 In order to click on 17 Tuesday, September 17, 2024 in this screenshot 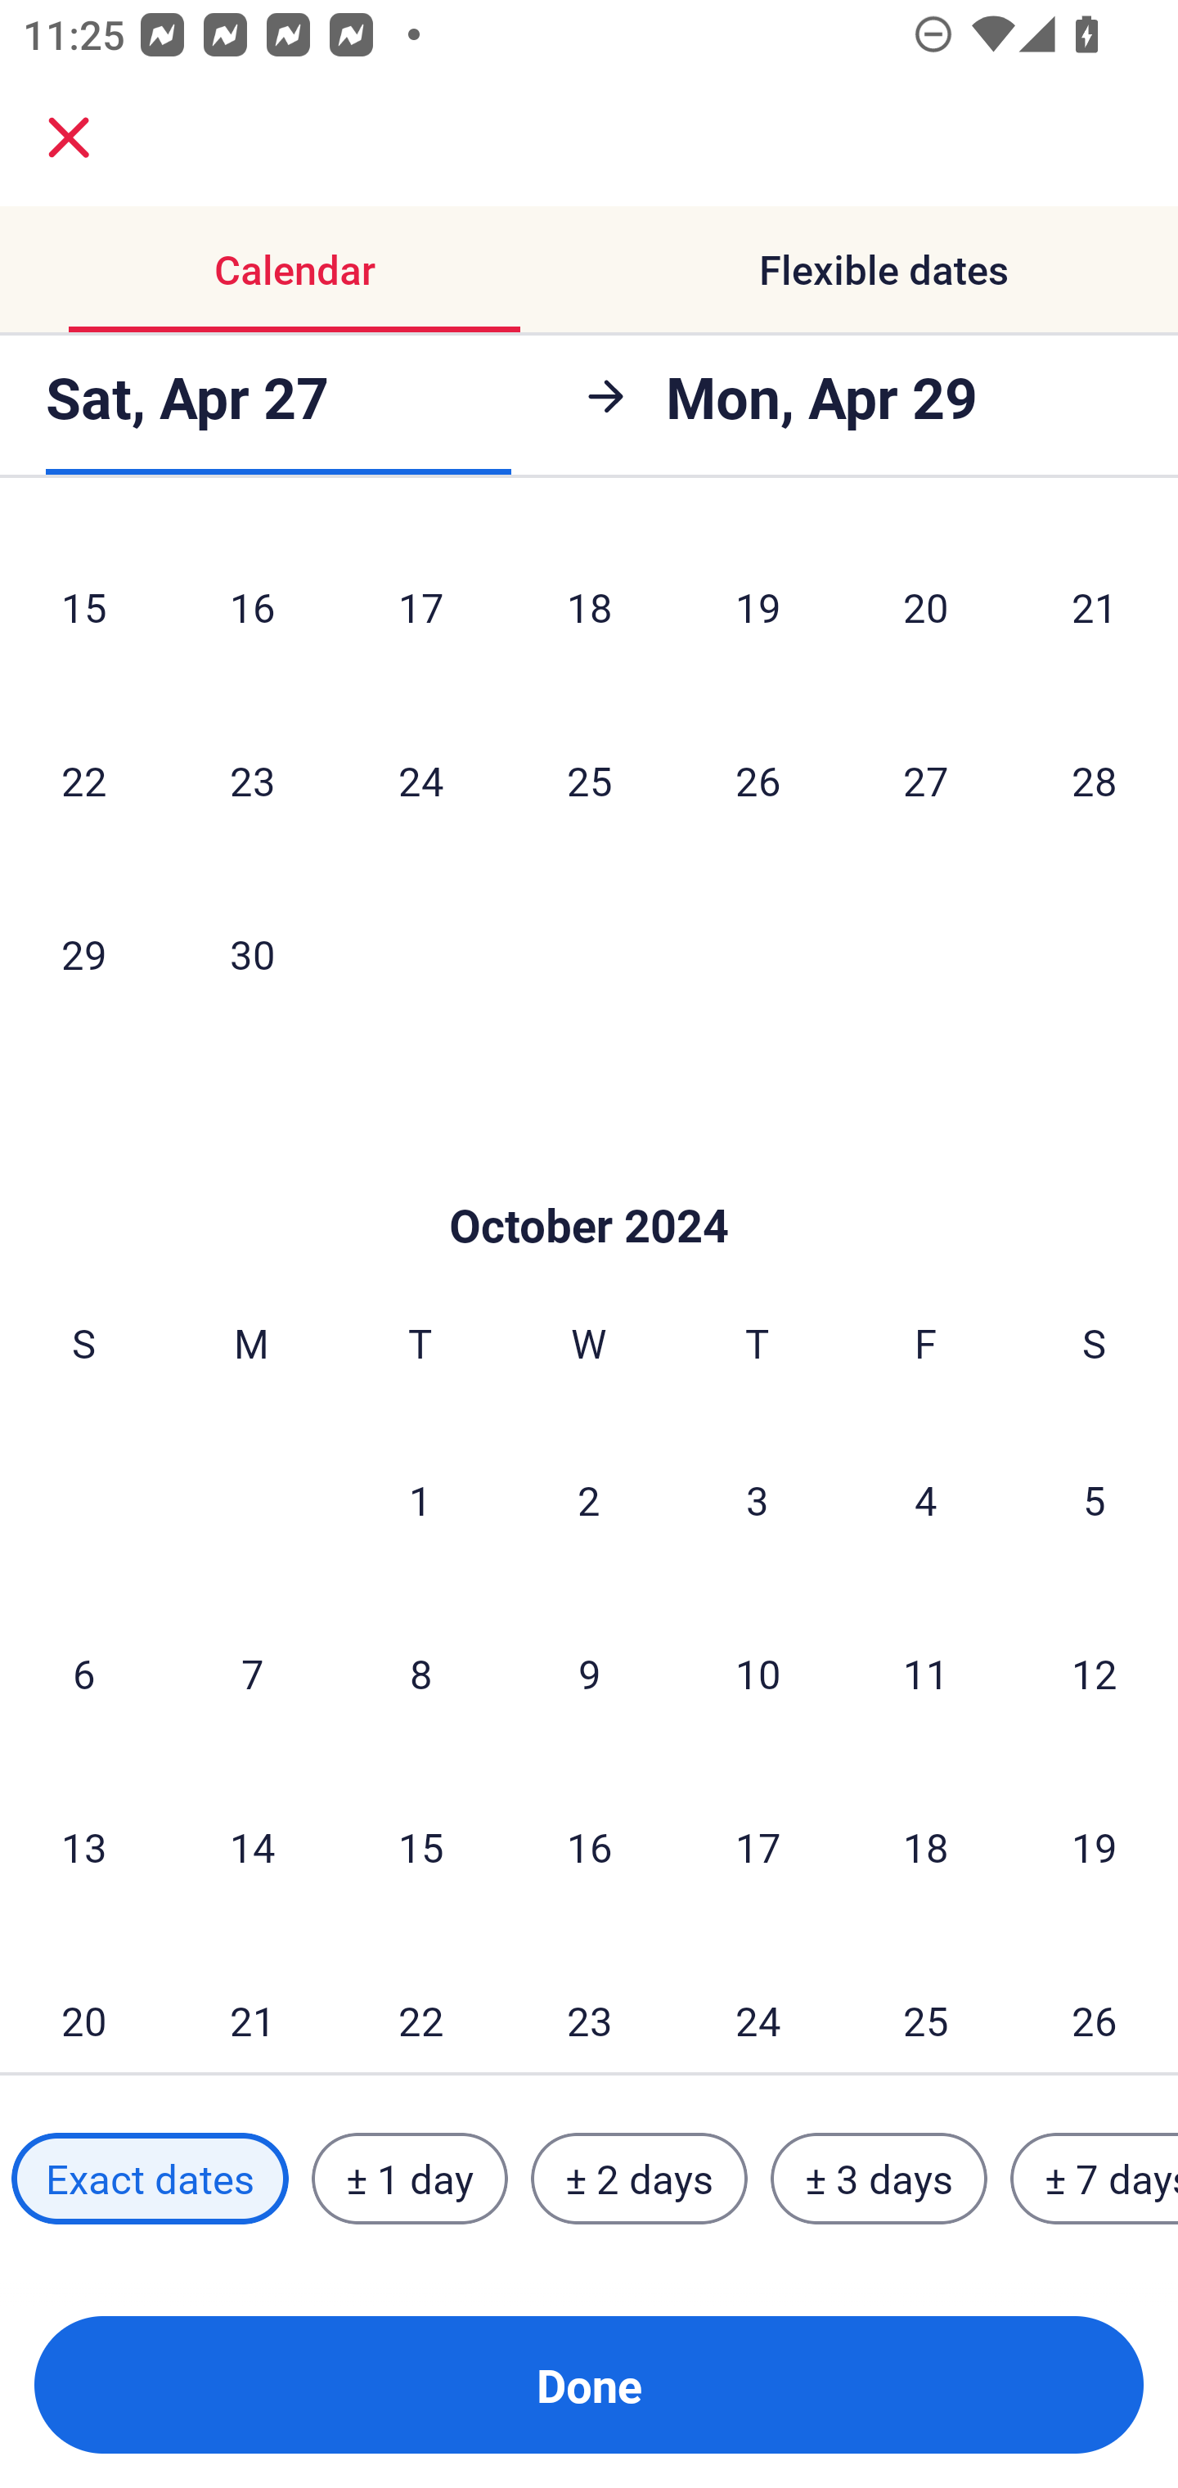, I will do `click(420, 608)`.